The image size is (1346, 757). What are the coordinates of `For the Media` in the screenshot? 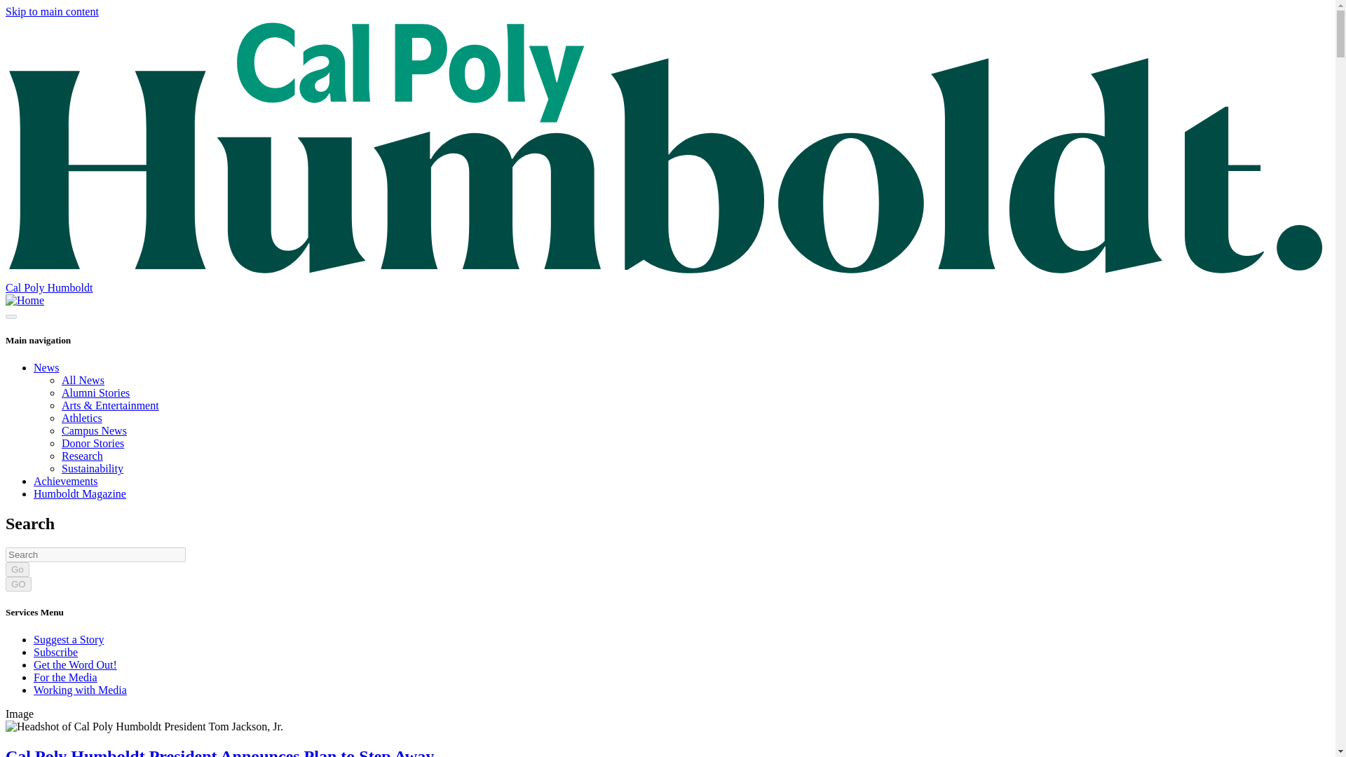 It's located at (65, 677).